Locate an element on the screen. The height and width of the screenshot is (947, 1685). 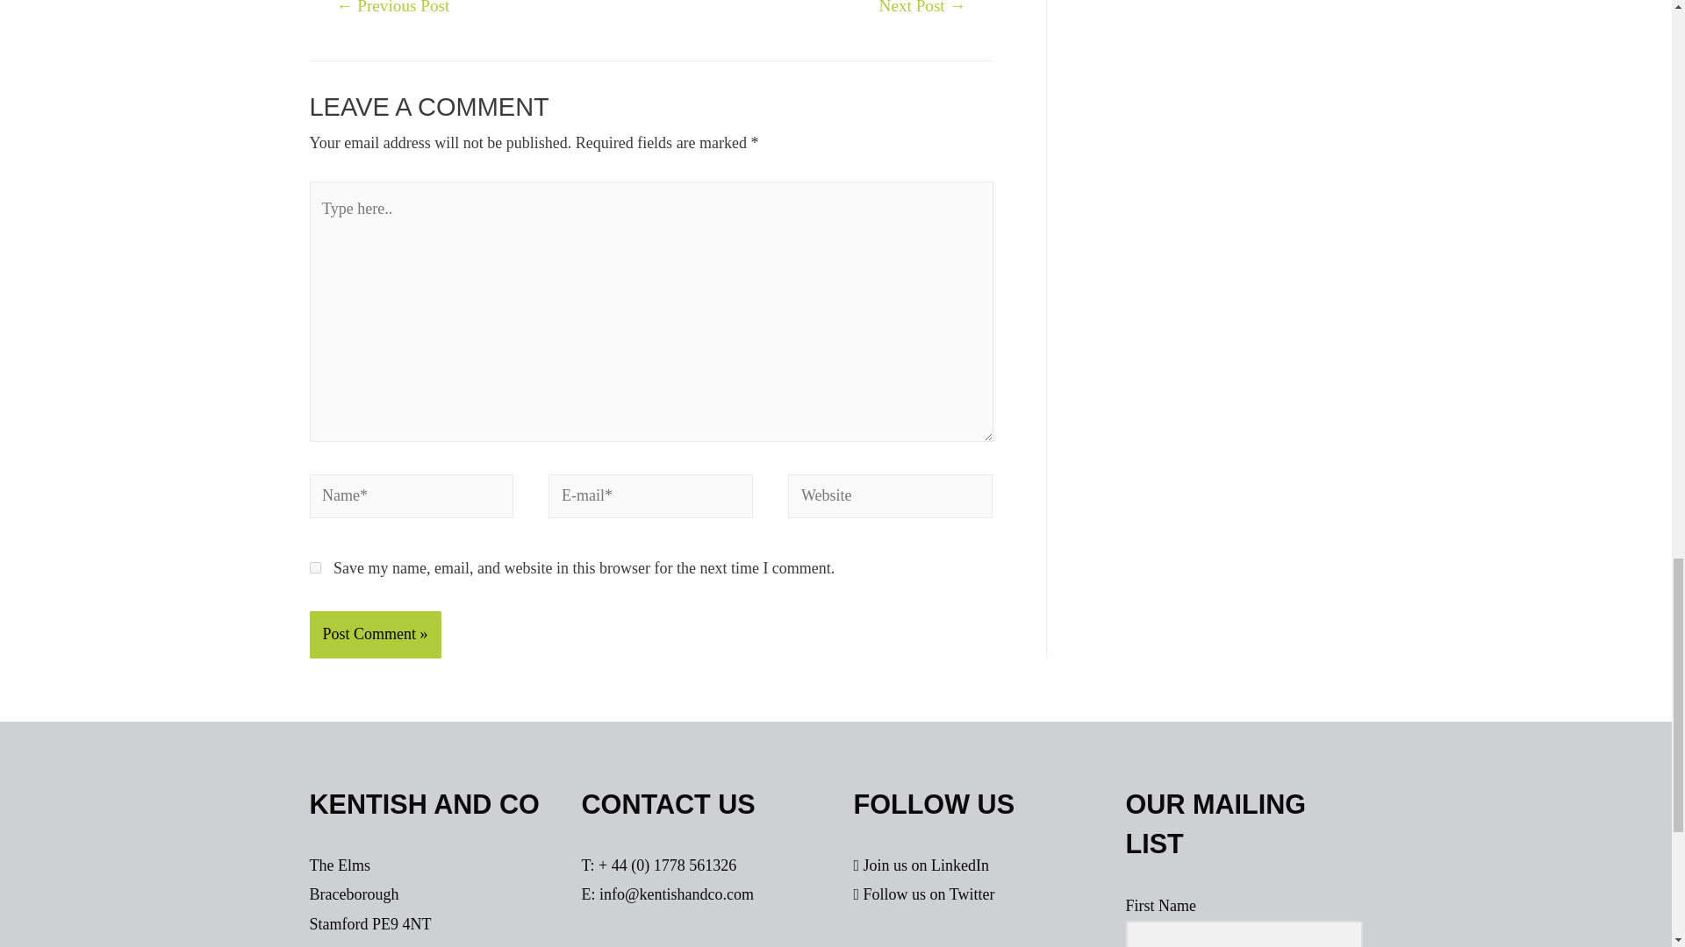
yes is located at coordinates (314, 568).